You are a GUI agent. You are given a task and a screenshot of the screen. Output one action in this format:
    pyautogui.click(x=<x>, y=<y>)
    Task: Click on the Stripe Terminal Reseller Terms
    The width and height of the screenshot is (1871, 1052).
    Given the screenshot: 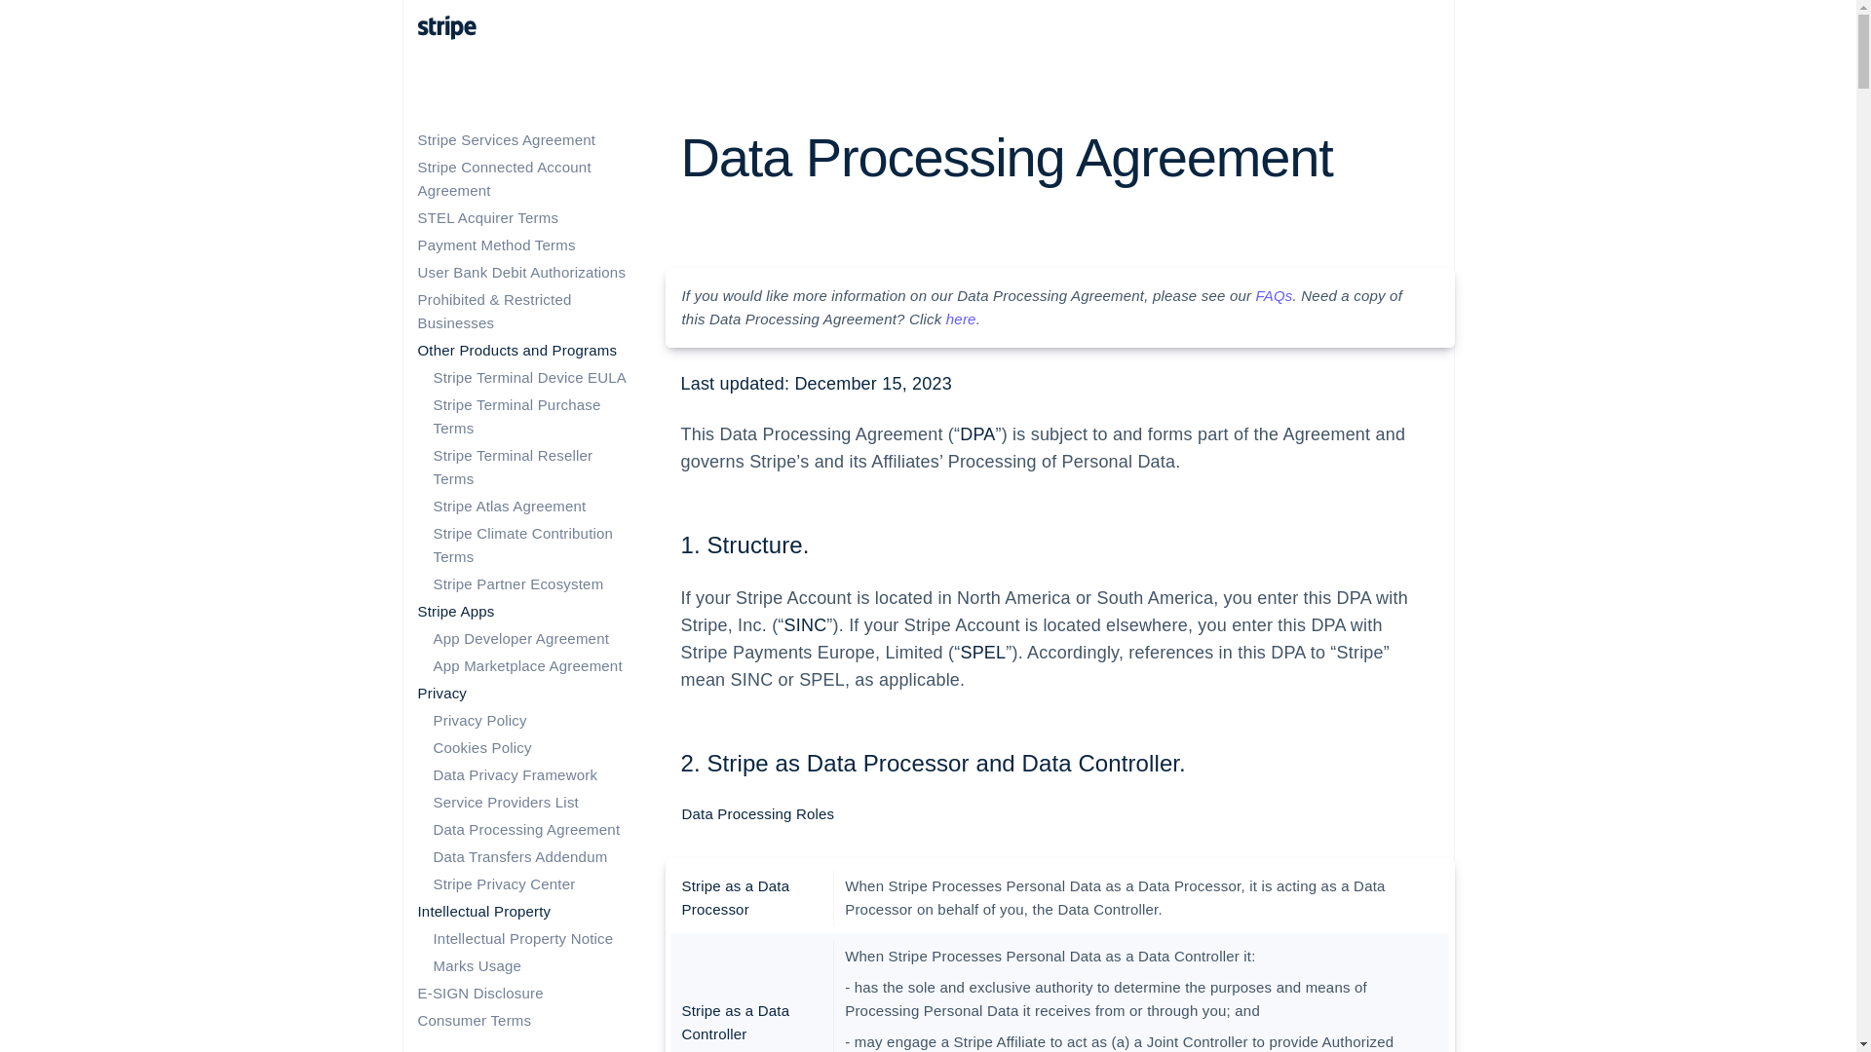 What is the action you would take?
    pyautogui.click(x=513, y=468)
    